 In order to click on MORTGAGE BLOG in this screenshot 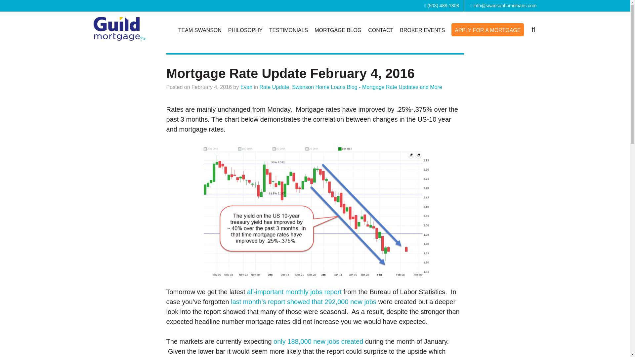, I will do `click(338, 30)`.